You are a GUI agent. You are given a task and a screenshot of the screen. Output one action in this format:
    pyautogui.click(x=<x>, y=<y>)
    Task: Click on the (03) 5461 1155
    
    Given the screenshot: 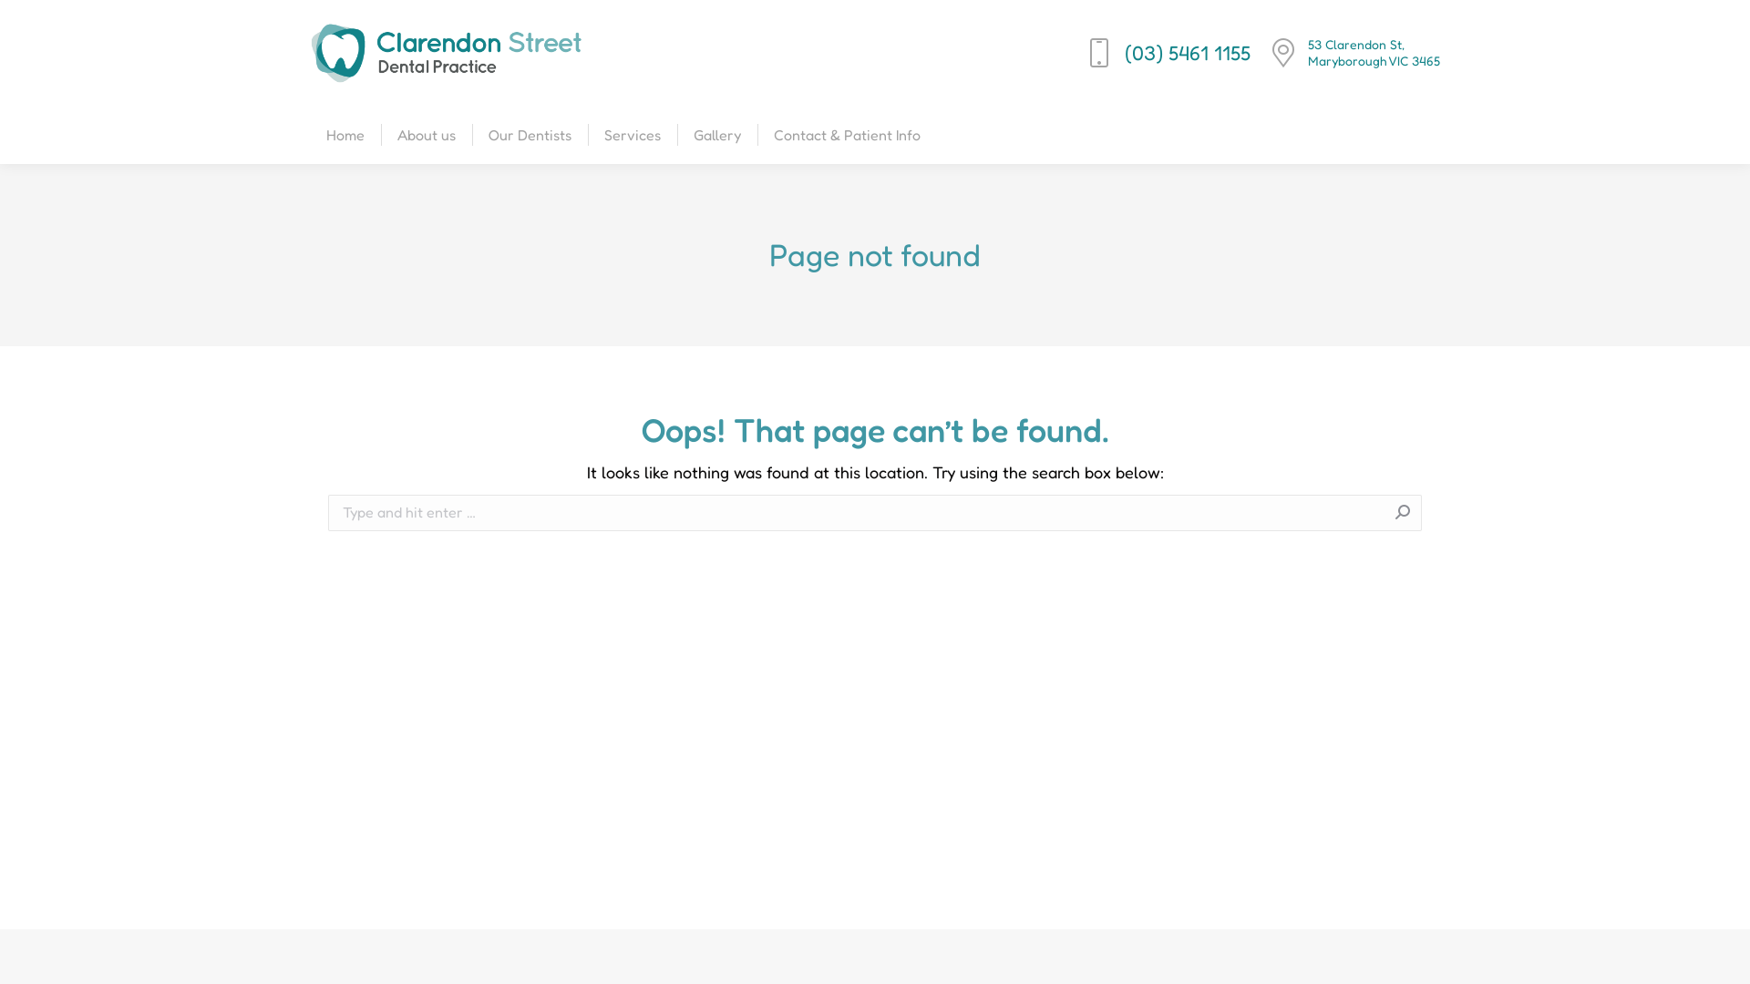 What is the action you would take?
    pyautogui.click(x=1167, y=53)
    